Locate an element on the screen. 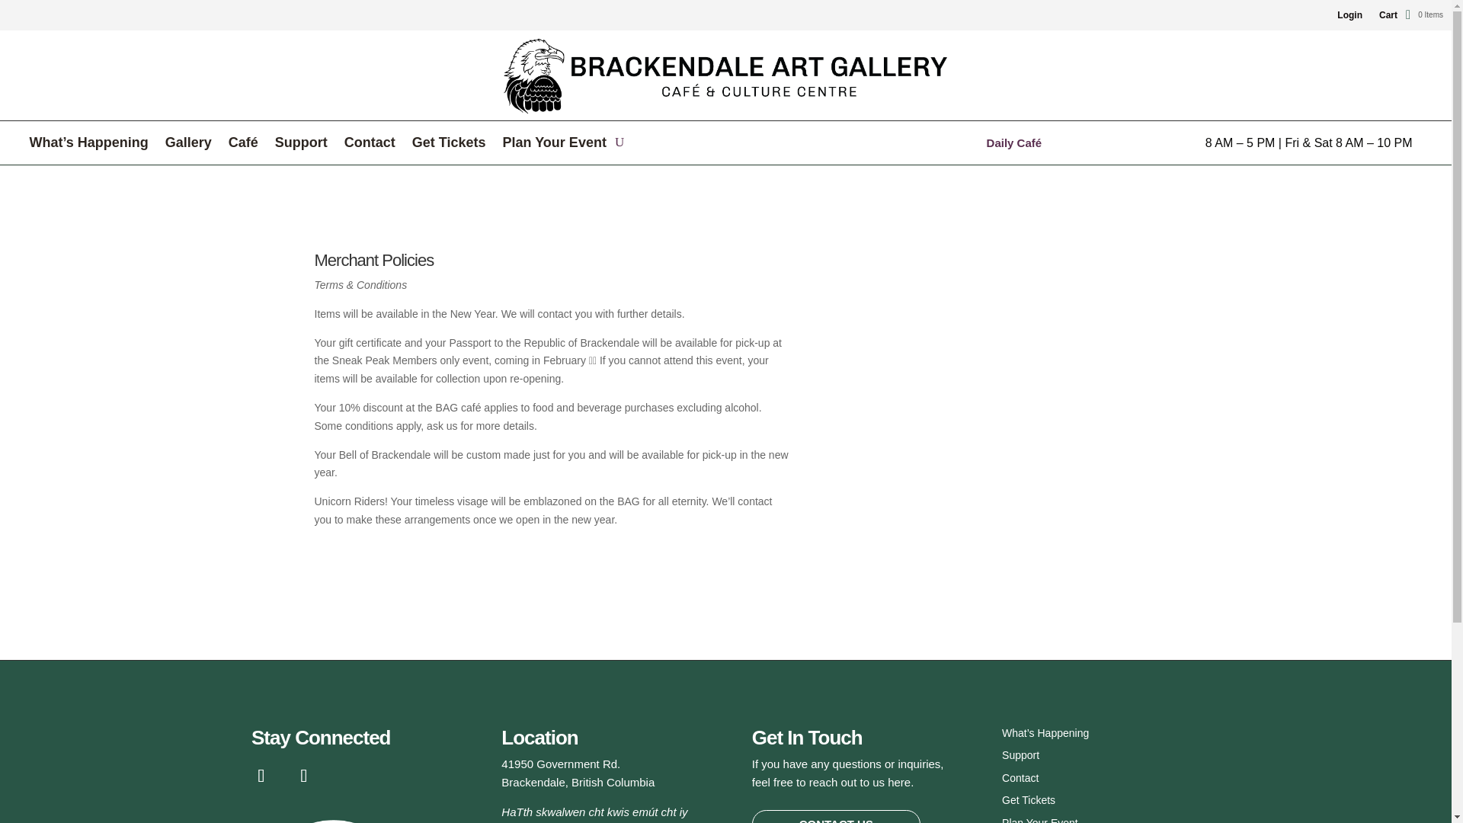 Image resolution: width=1463 pixels, height=823 pixels. Support is located at coordinates (301, 143).